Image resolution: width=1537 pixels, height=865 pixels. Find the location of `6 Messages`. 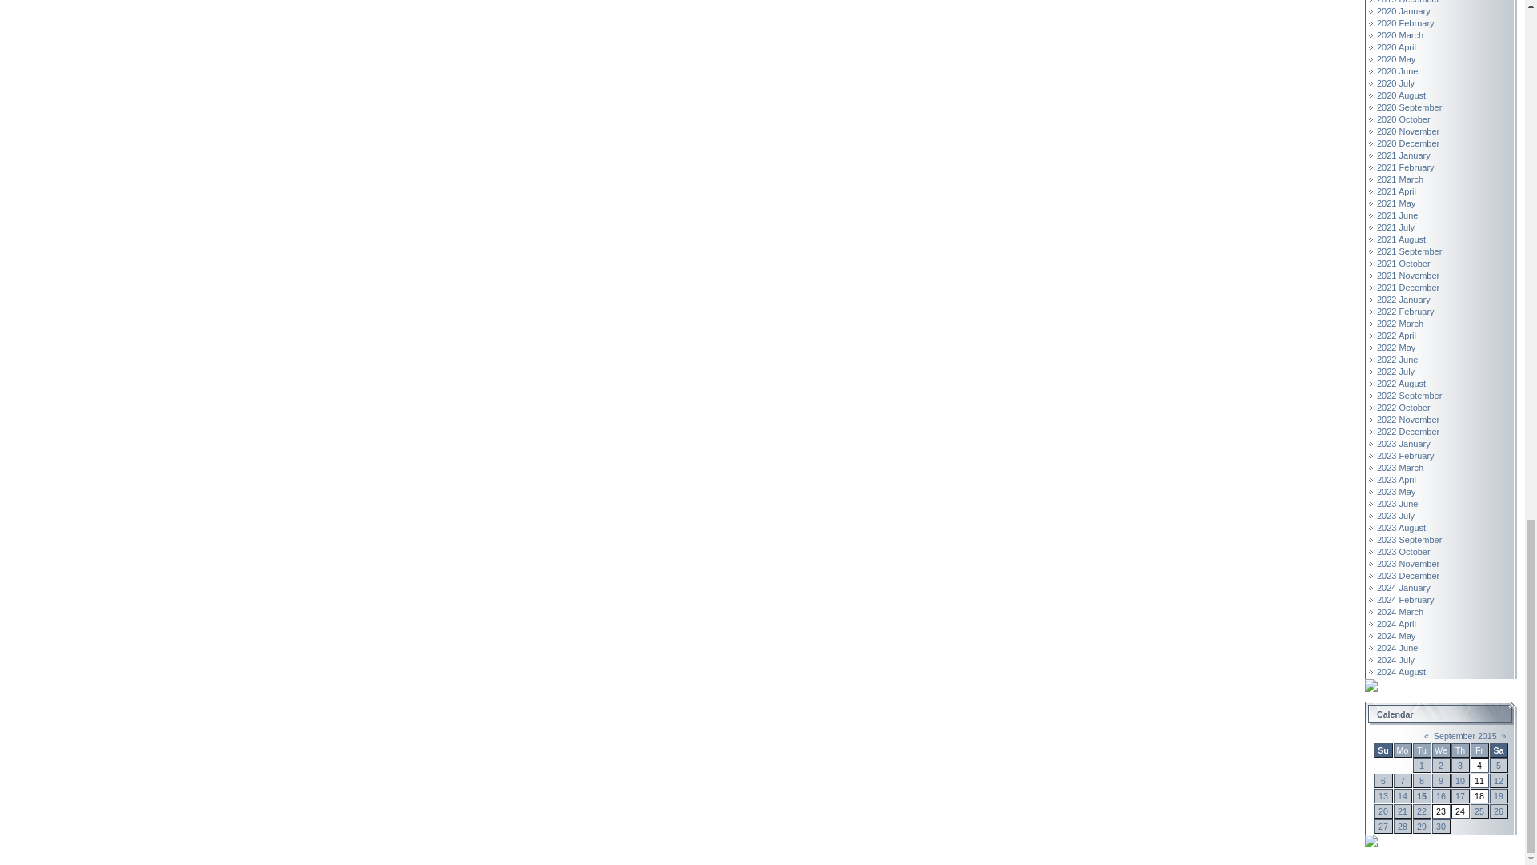

6 Messages is located at coordinates (1499, 796).